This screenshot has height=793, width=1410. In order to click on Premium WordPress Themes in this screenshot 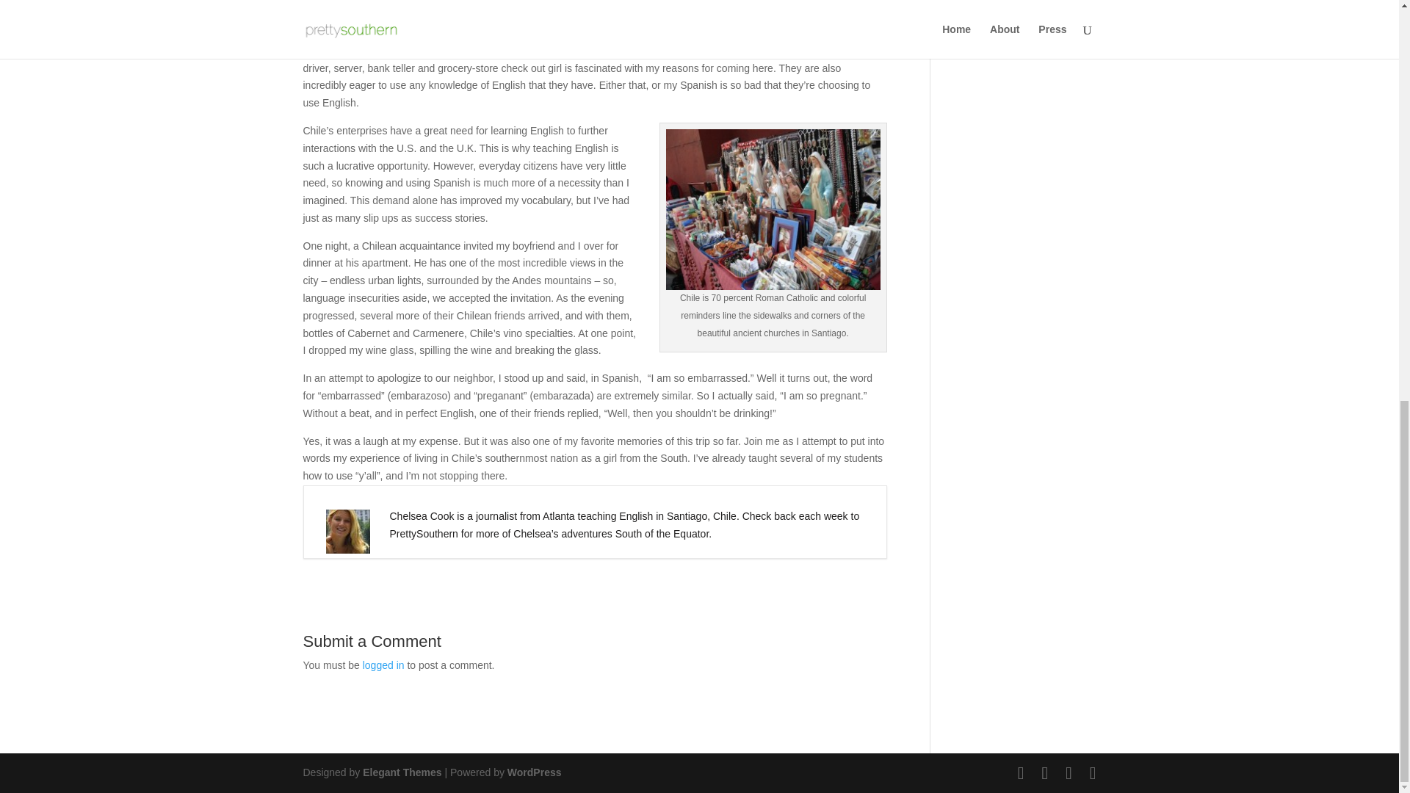, I will do `click(401, 772)`.